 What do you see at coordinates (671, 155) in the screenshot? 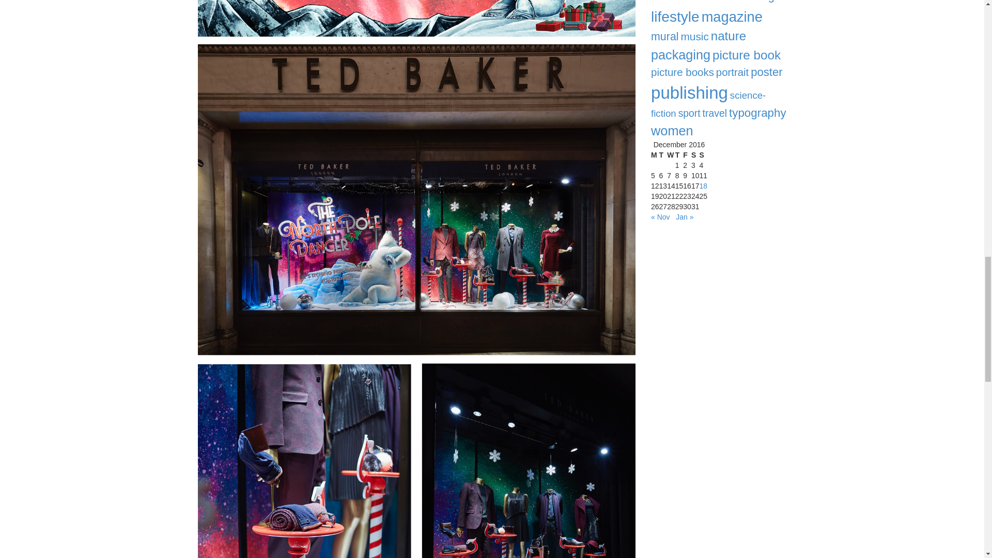
I see `Wednesday` at bounding box center [671, 155].